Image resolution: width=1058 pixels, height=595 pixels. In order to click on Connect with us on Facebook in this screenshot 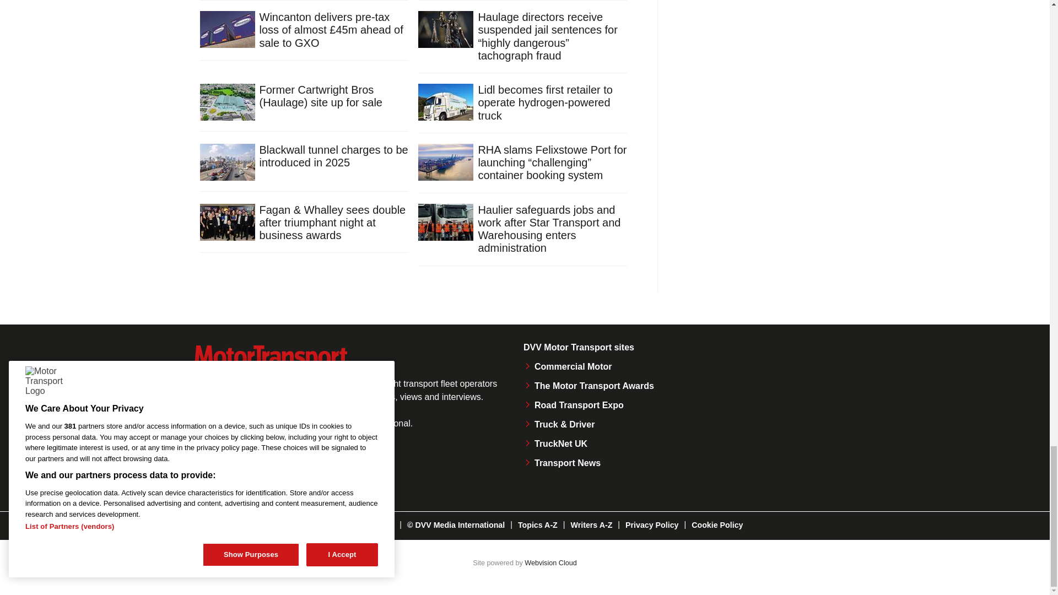, I will do `click(207, 472)`.